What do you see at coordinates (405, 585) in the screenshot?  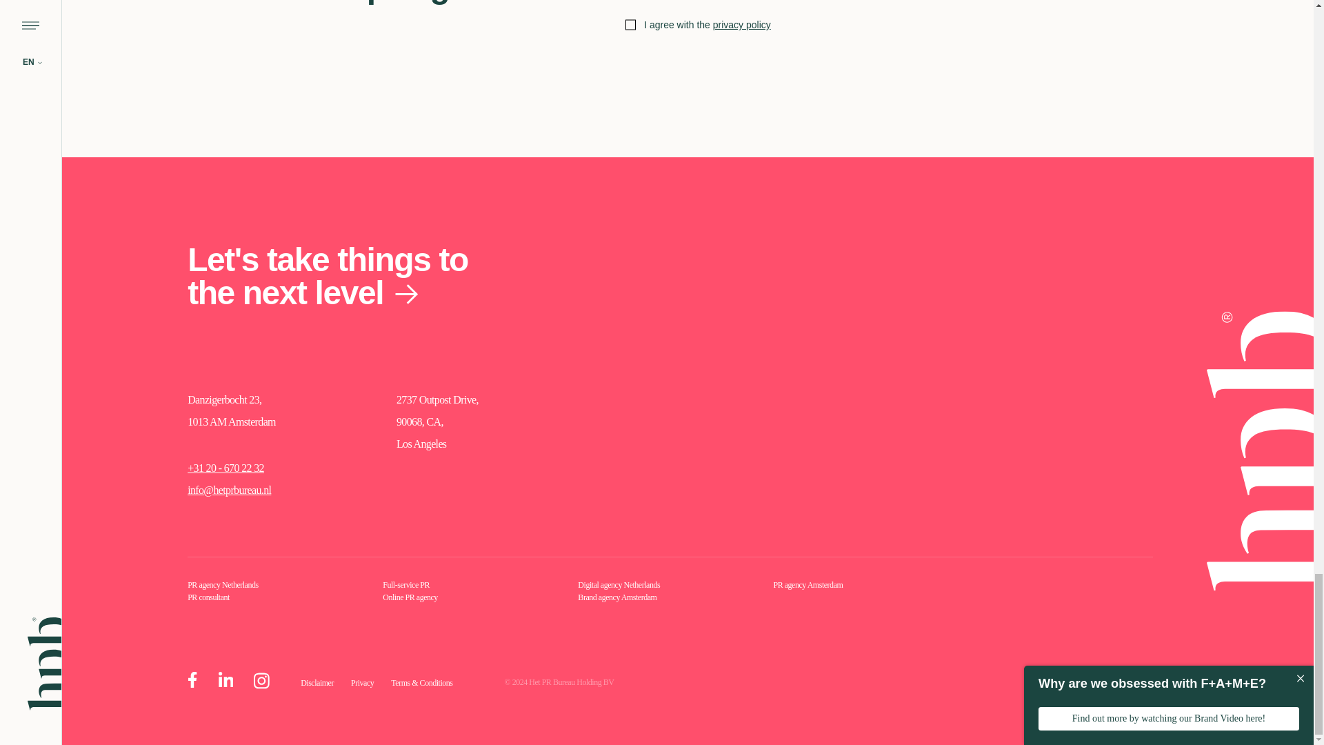 I see `Full-service PR` at bounding box center [405, 585].